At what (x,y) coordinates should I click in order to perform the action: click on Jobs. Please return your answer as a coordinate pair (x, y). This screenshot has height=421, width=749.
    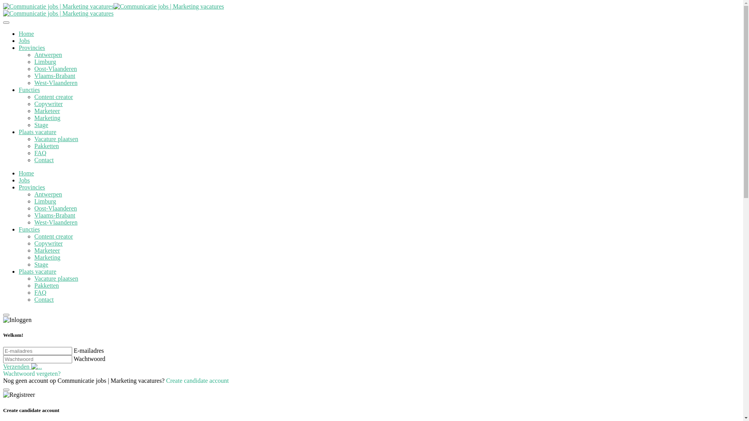
    Looking at the image, I should click on (24, 41).